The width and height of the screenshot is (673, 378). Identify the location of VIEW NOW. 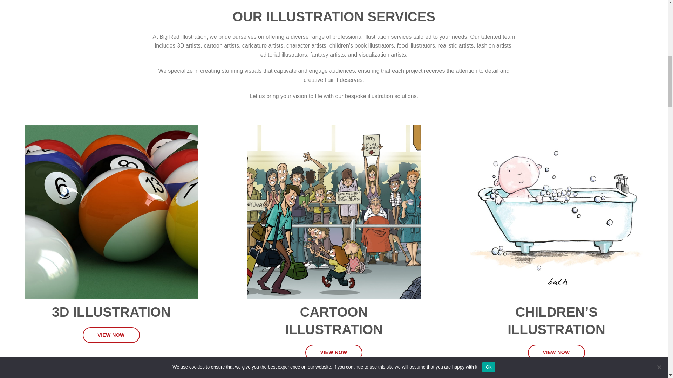
(111, 335).